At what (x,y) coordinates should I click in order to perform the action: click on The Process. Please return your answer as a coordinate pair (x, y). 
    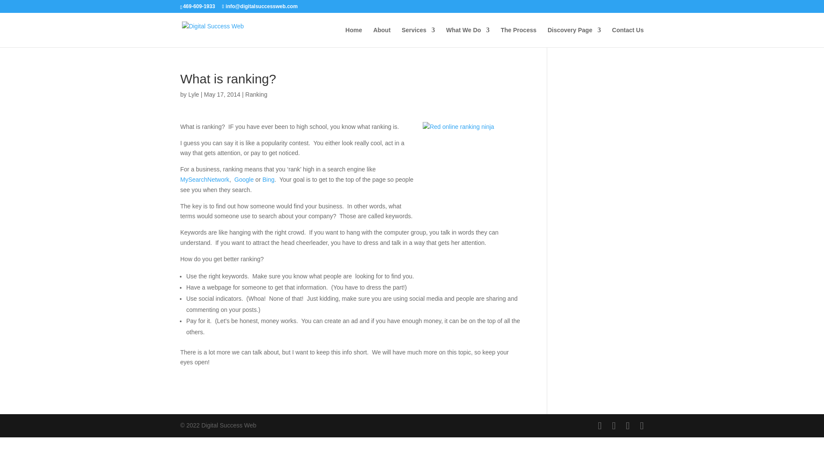
    Looking at the image, I should click on (518, 37).